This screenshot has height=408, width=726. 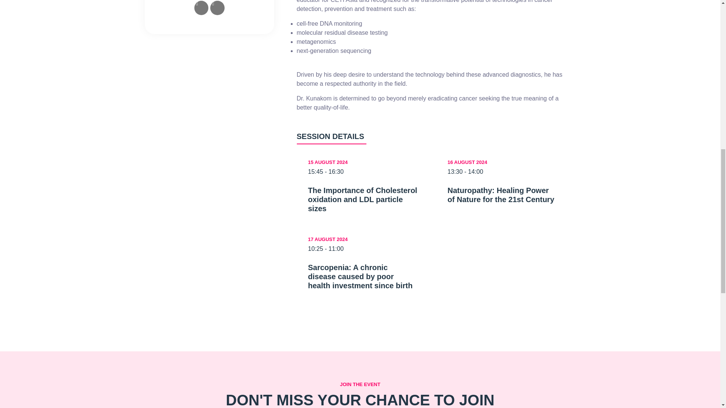 What do you see at coordinates (502, 172) in the screenshot?
I see `13:30 - 14:00` at bounding box center [502, 172].